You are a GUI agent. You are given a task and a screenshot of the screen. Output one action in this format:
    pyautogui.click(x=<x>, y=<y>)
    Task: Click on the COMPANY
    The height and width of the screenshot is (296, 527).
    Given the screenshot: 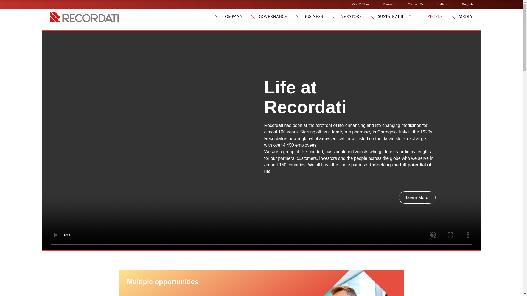 What is the action you would take?
    pyautogui.click(x=234, y=16)
    